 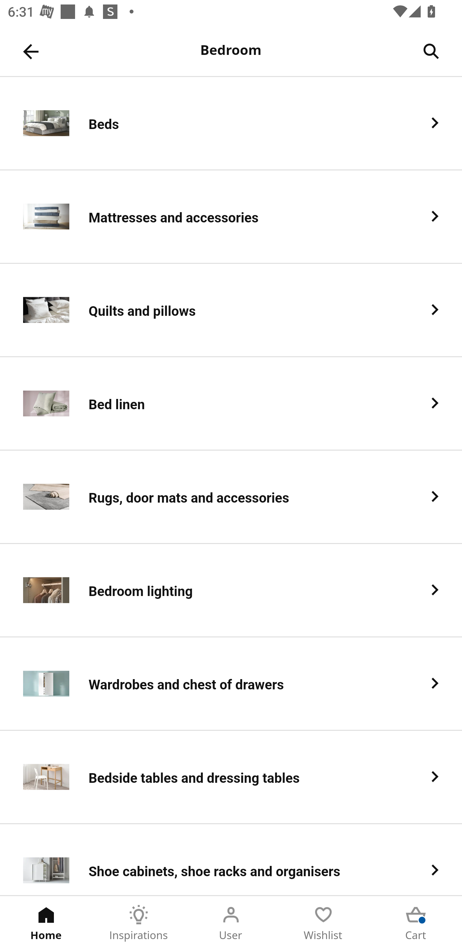 I want to click on Cart
Tab 5 of 5, so click(x=416, y=923).